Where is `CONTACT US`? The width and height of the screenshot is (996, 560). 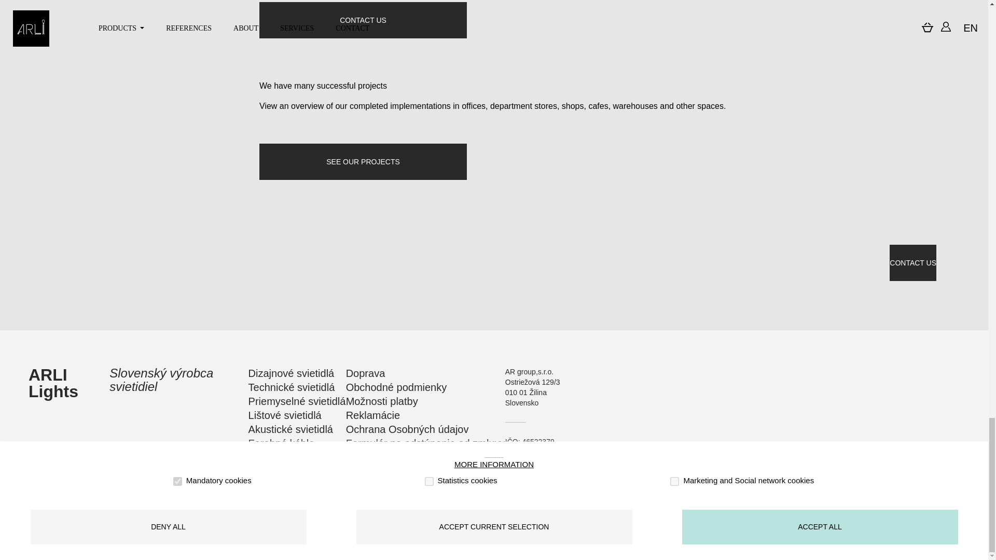 CONTACT US is located at coordinates (912, 262).